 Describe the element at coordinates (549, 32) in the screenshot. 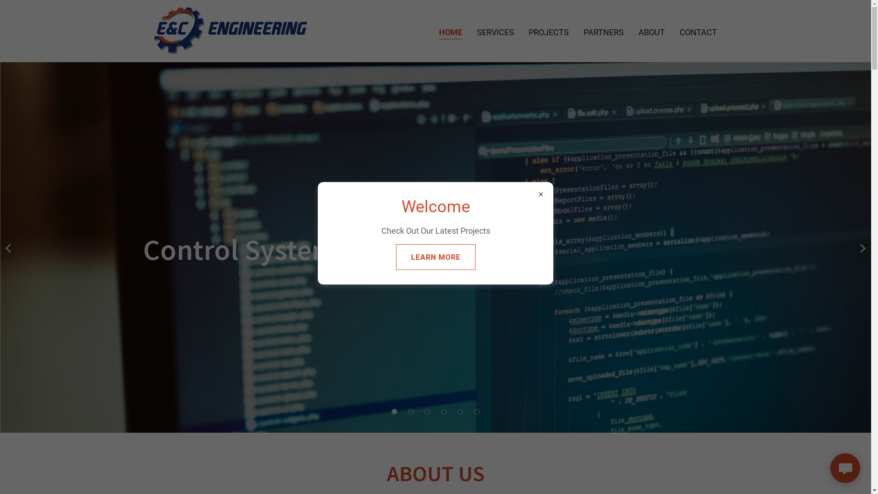

I see `PROJECTS` at that location.